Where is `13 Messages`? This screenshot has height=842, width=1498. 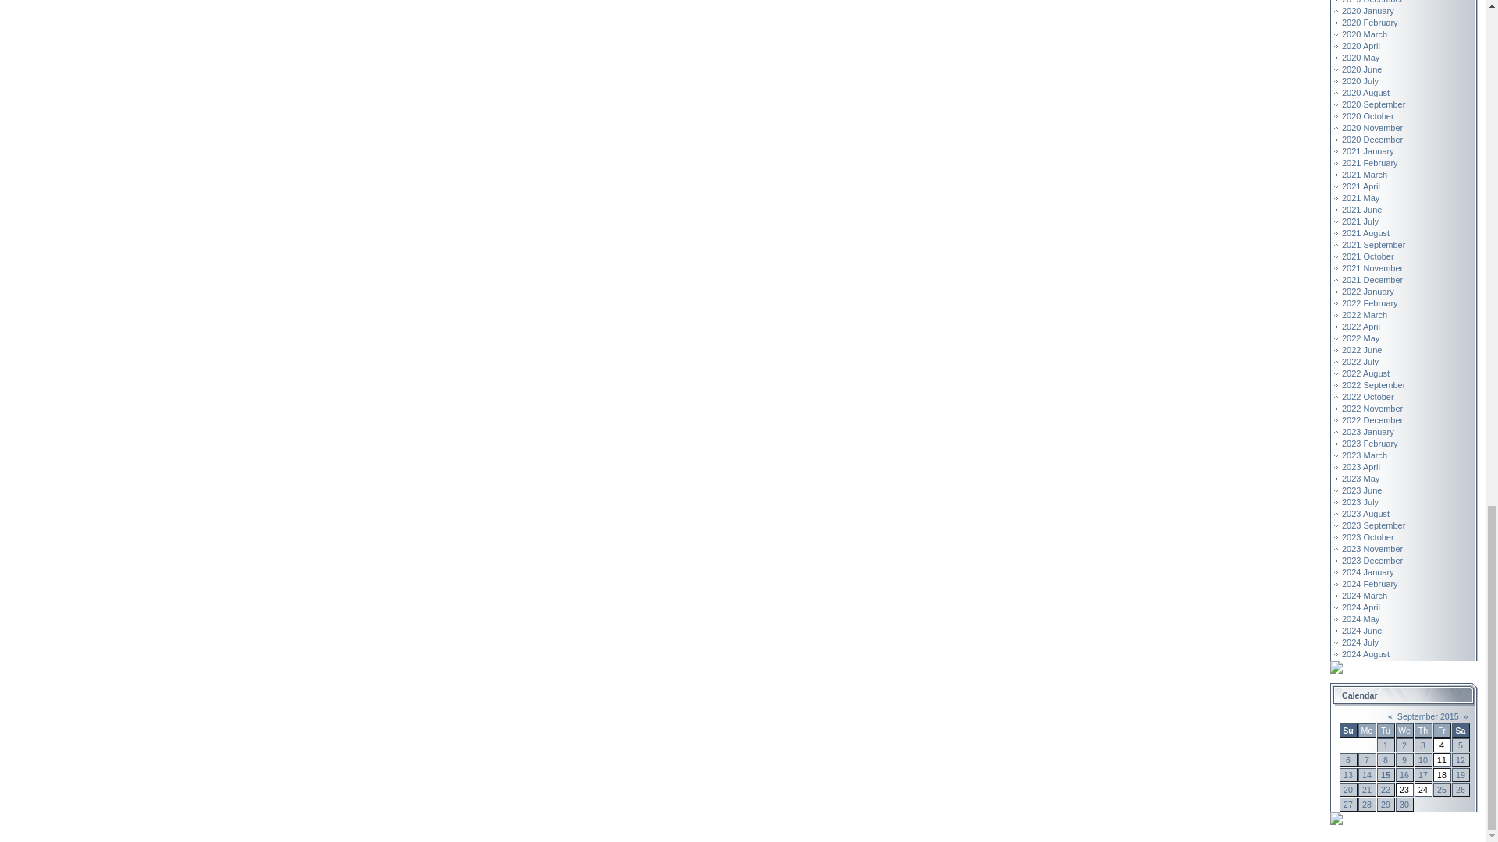 13 Messages is located at coordinates (1386, 775).